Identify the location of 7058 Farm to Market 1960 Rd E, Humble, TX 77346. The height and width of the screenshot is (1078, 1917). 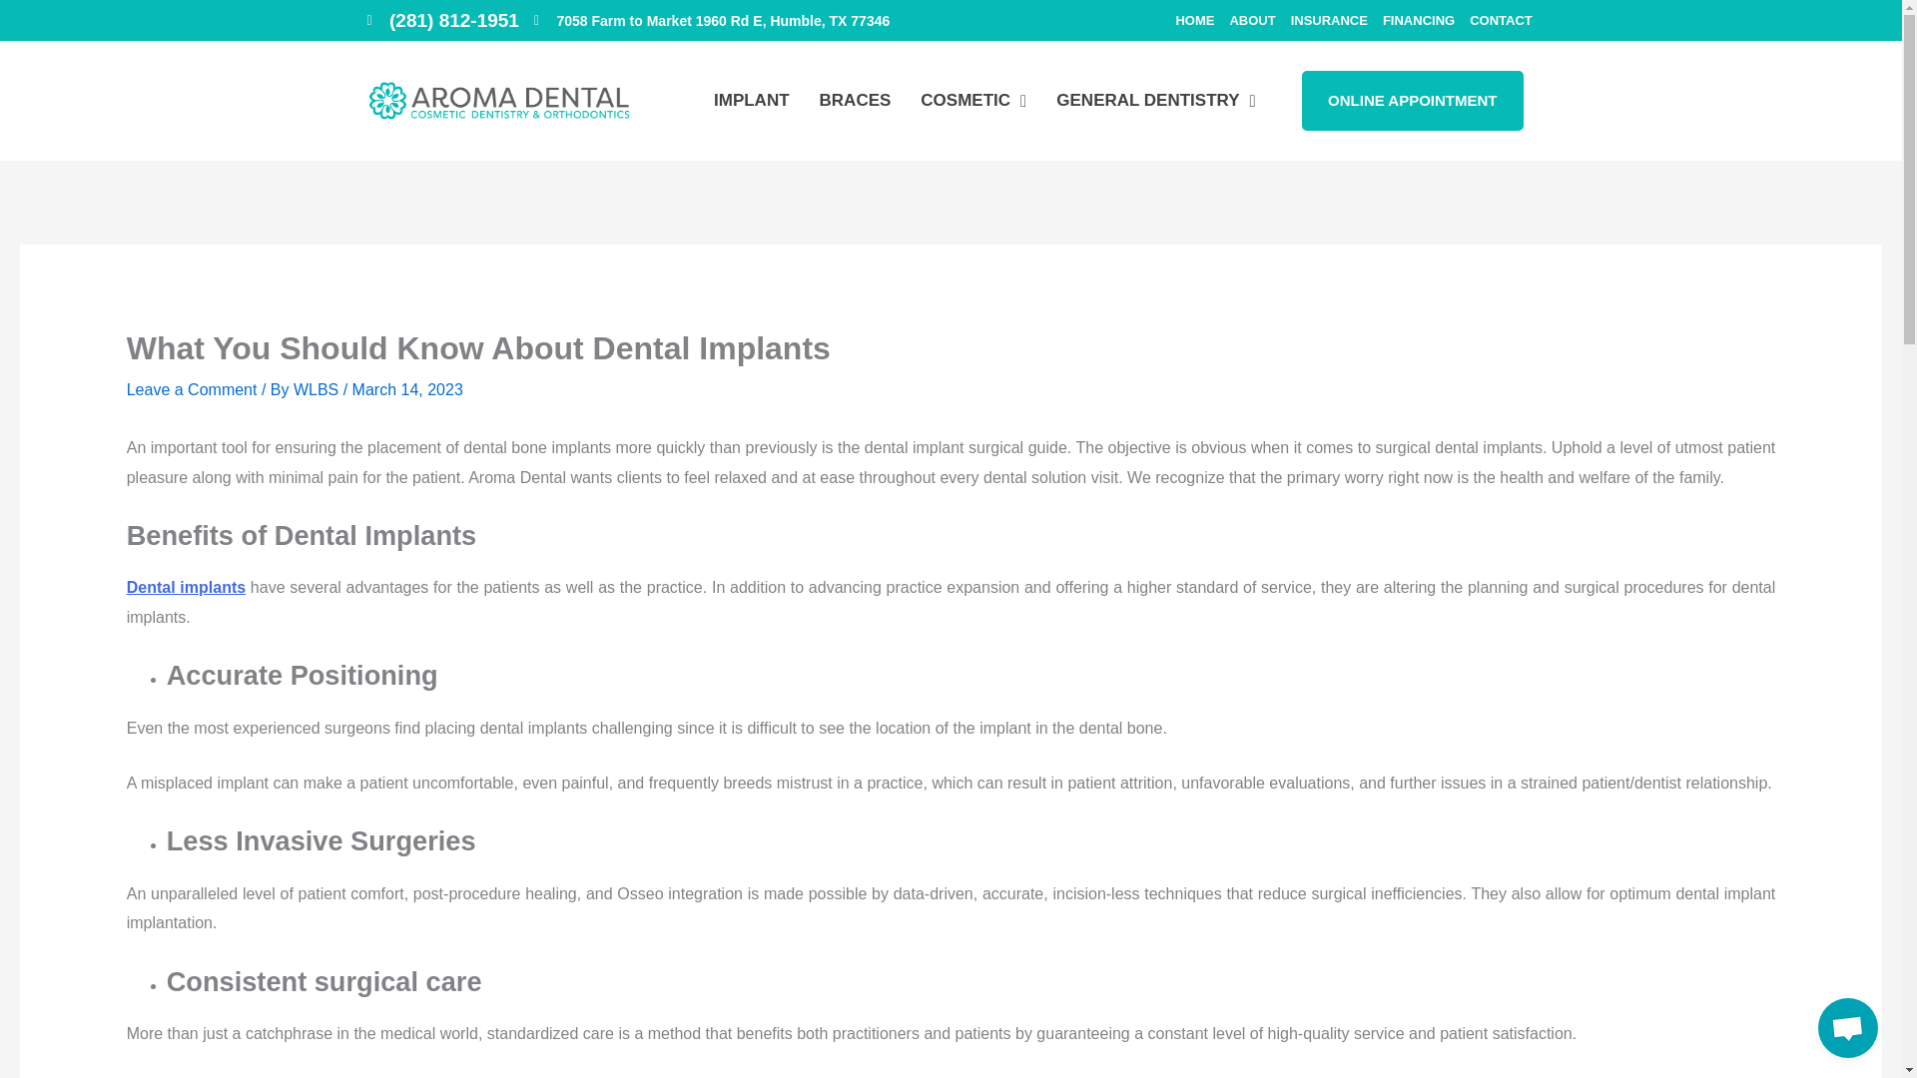
(711, 20).